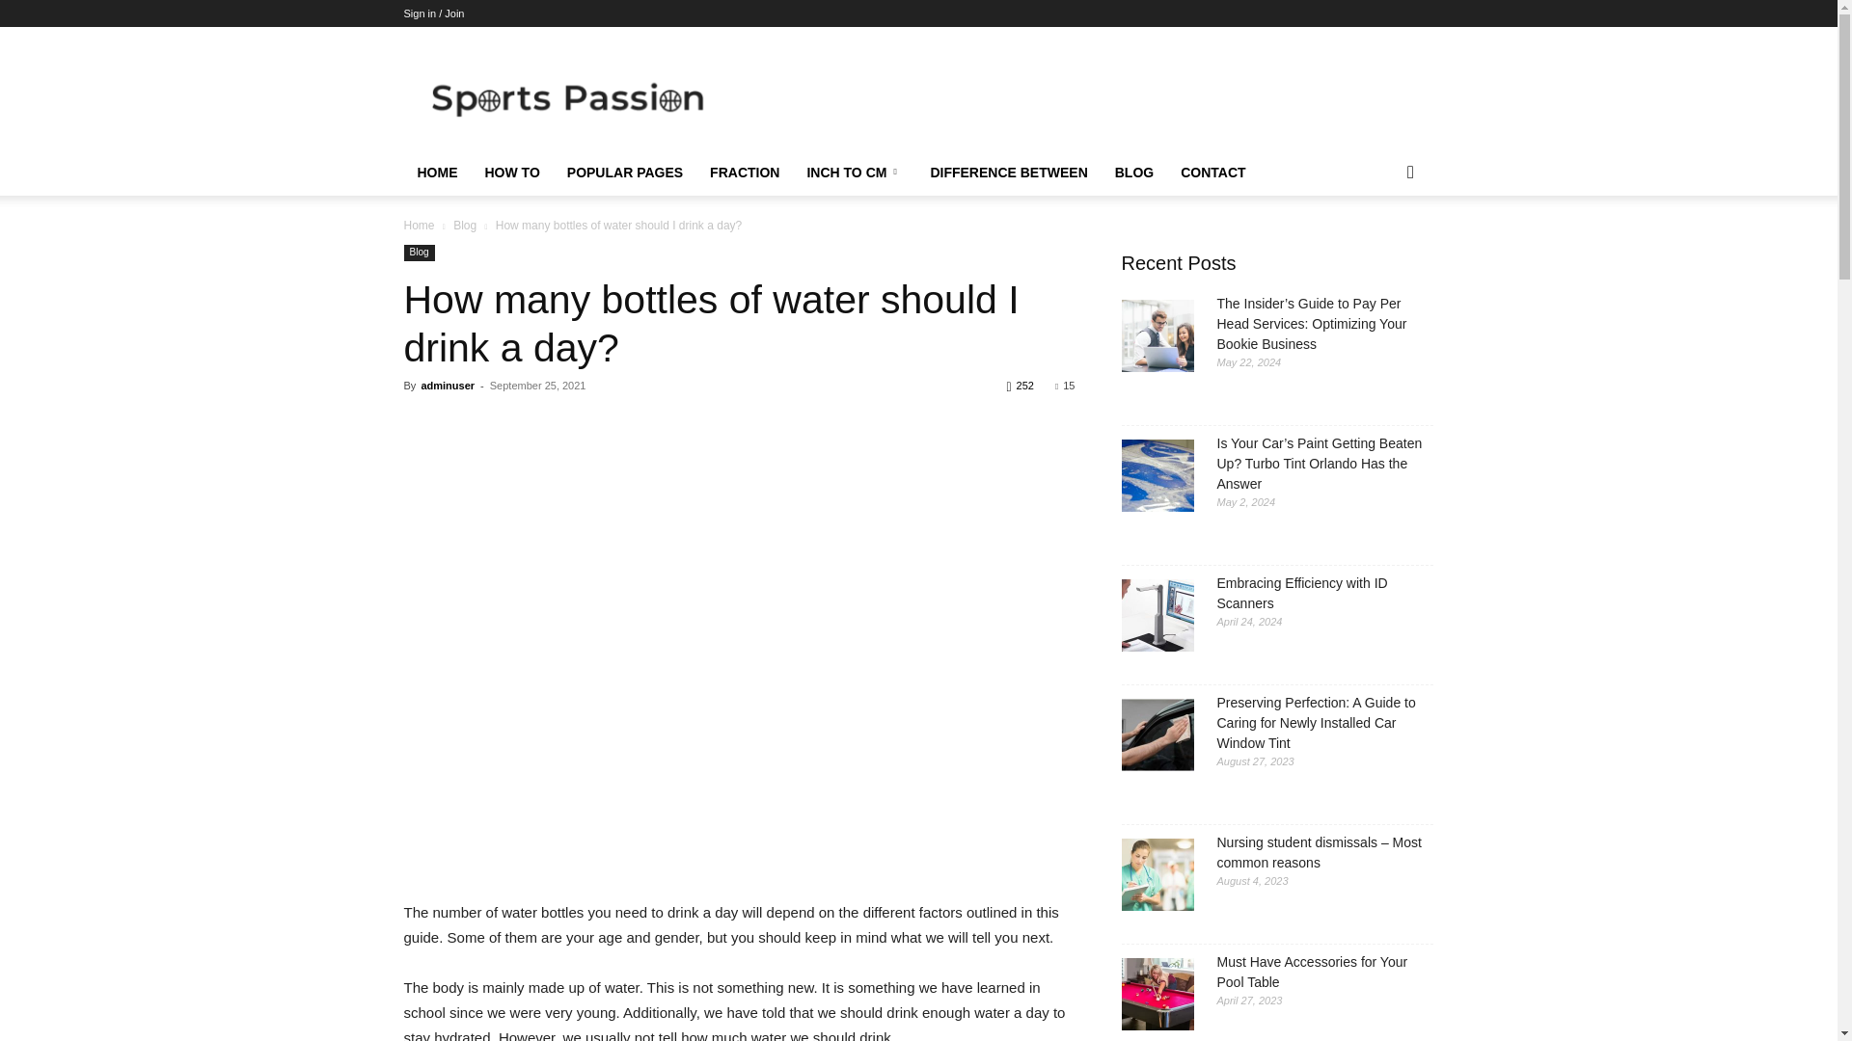 This screenshot has width=1852, height=1041. Describe the element at coordinates (1008, 173) in the screenshot. I see `DIFFERENCE BETWEEN` at that location.